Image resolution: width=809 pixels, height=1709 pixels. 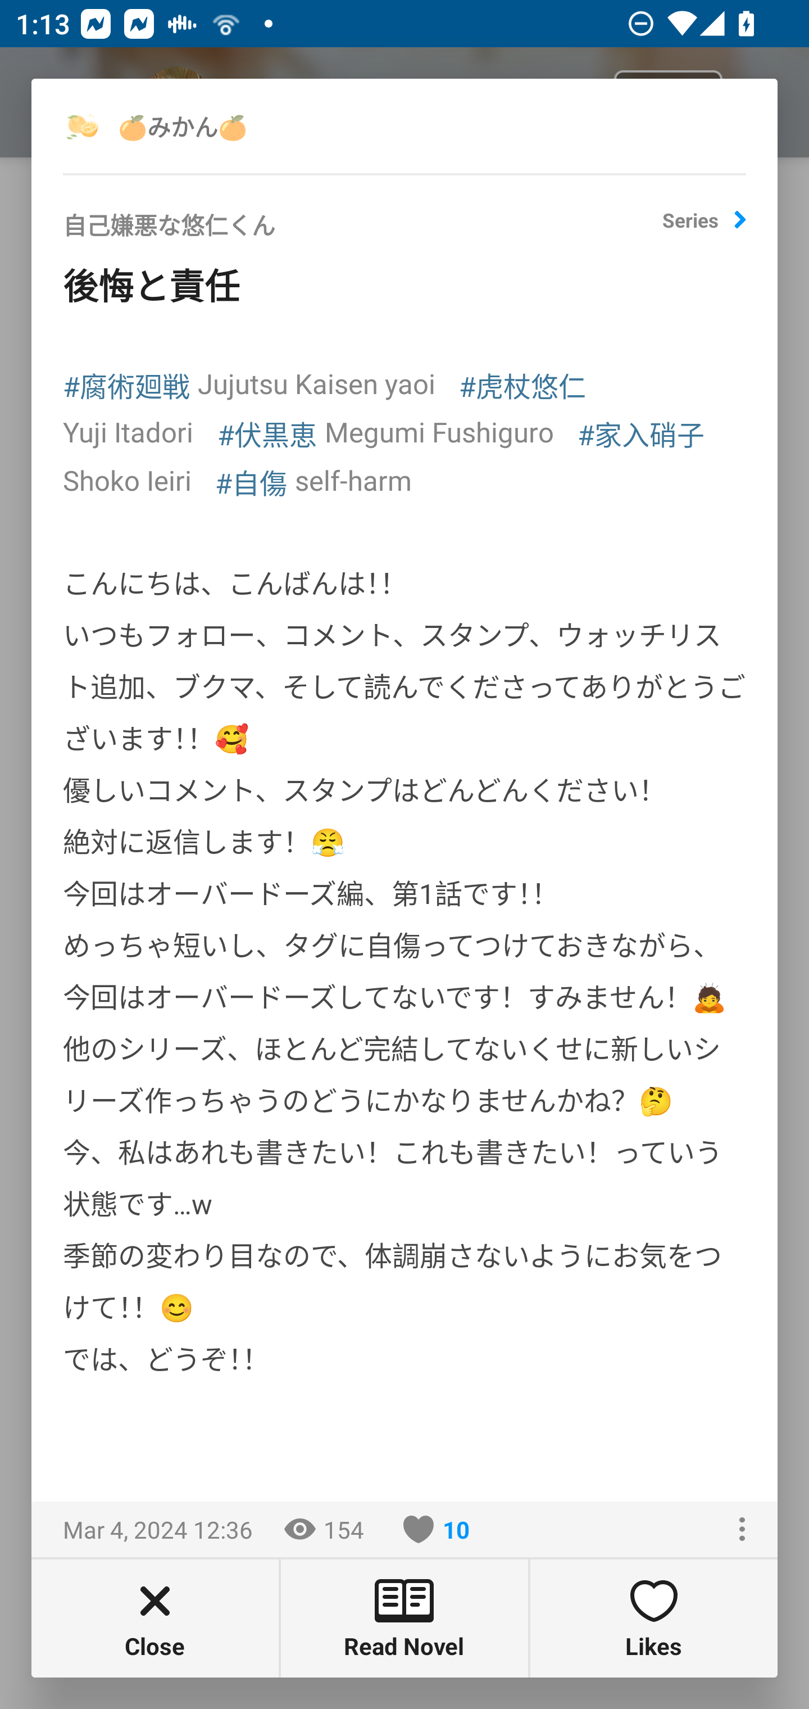 What do you see at coordinates (704, 228) in the screenshot?
I see `Series` at bounding box center [704, 228].